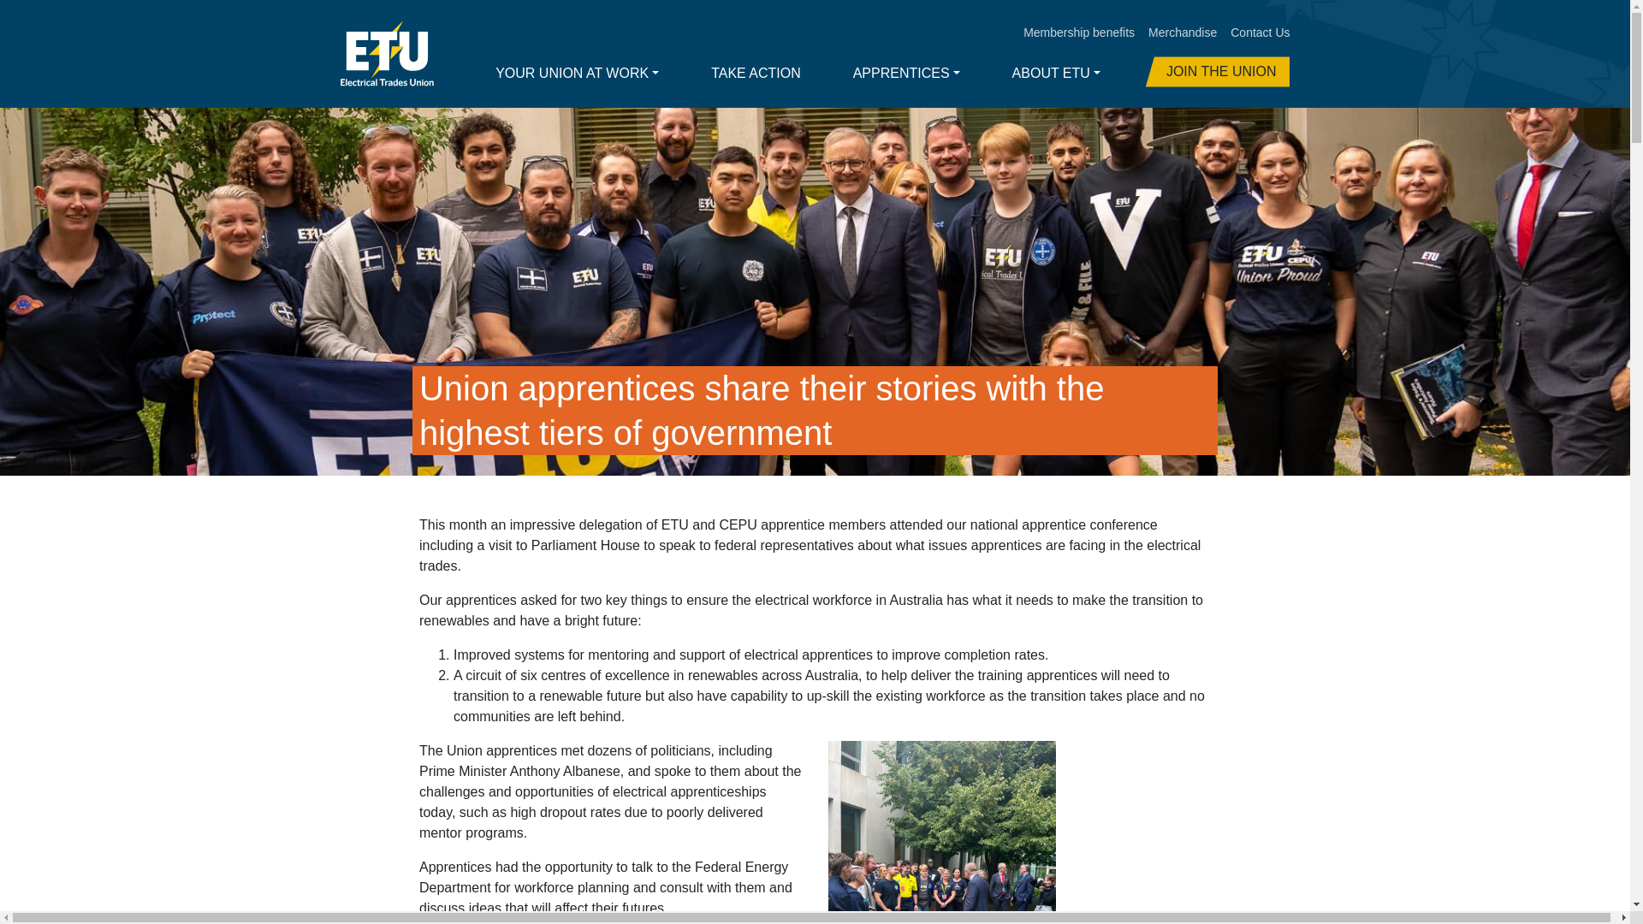 The width and height of the screenshot is (1643, 924). What do you see at coordinates (906, 73) in the screenshot?
I see `APPRENTICES` at bounding box center [906, 73].